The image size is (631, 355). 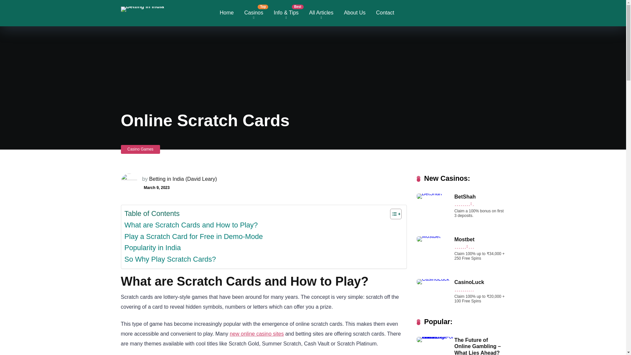 What do you see at coordinates (143, 7) in the screenshot?
I see `Betting in India` at bounding box center [143, 7].